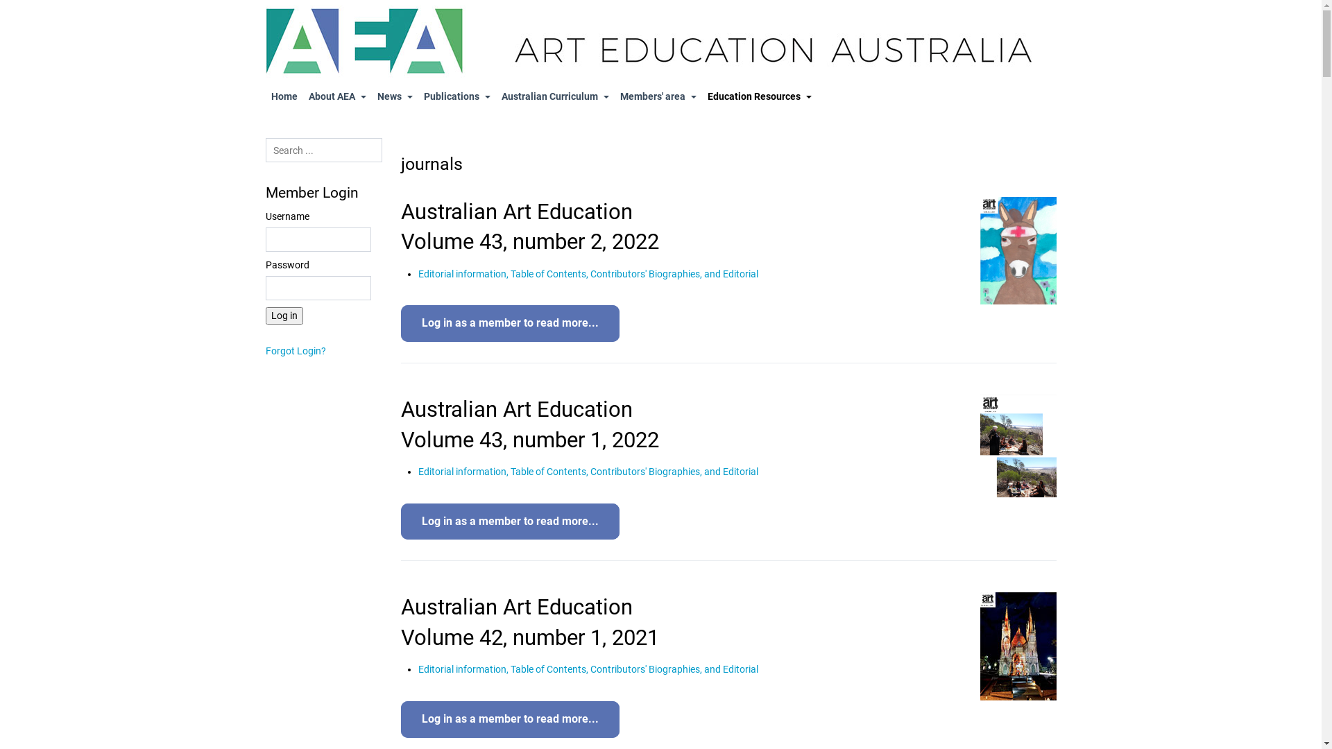 This screenshot has width=1332, height=749. What do you see at coordinates (555, 97) in the screenshot?
I see `Australian Curriculum` at bounding box center [555, 97].